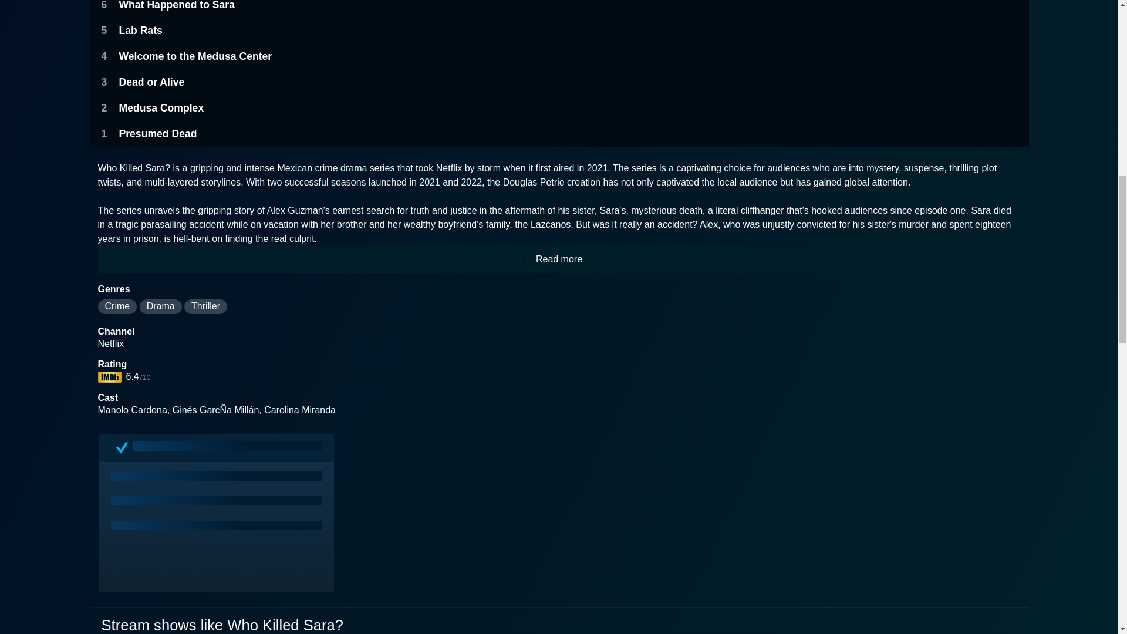 This screenshot has width=1127, height=634. What do you see at coordinates (116, 306) in the screenshot?
I see `Crime` at bounding box center [116, 306].